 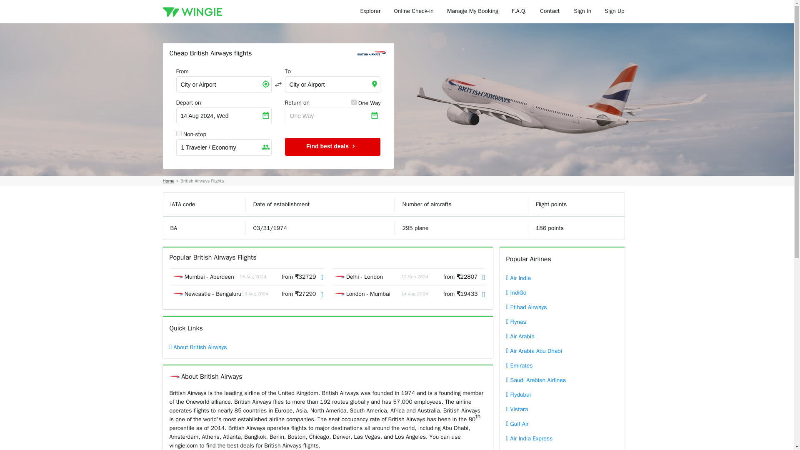 What do you see at coordinates (562, 409) in the screenshot?
I see `Vistara` at bounding box center [562, 409].